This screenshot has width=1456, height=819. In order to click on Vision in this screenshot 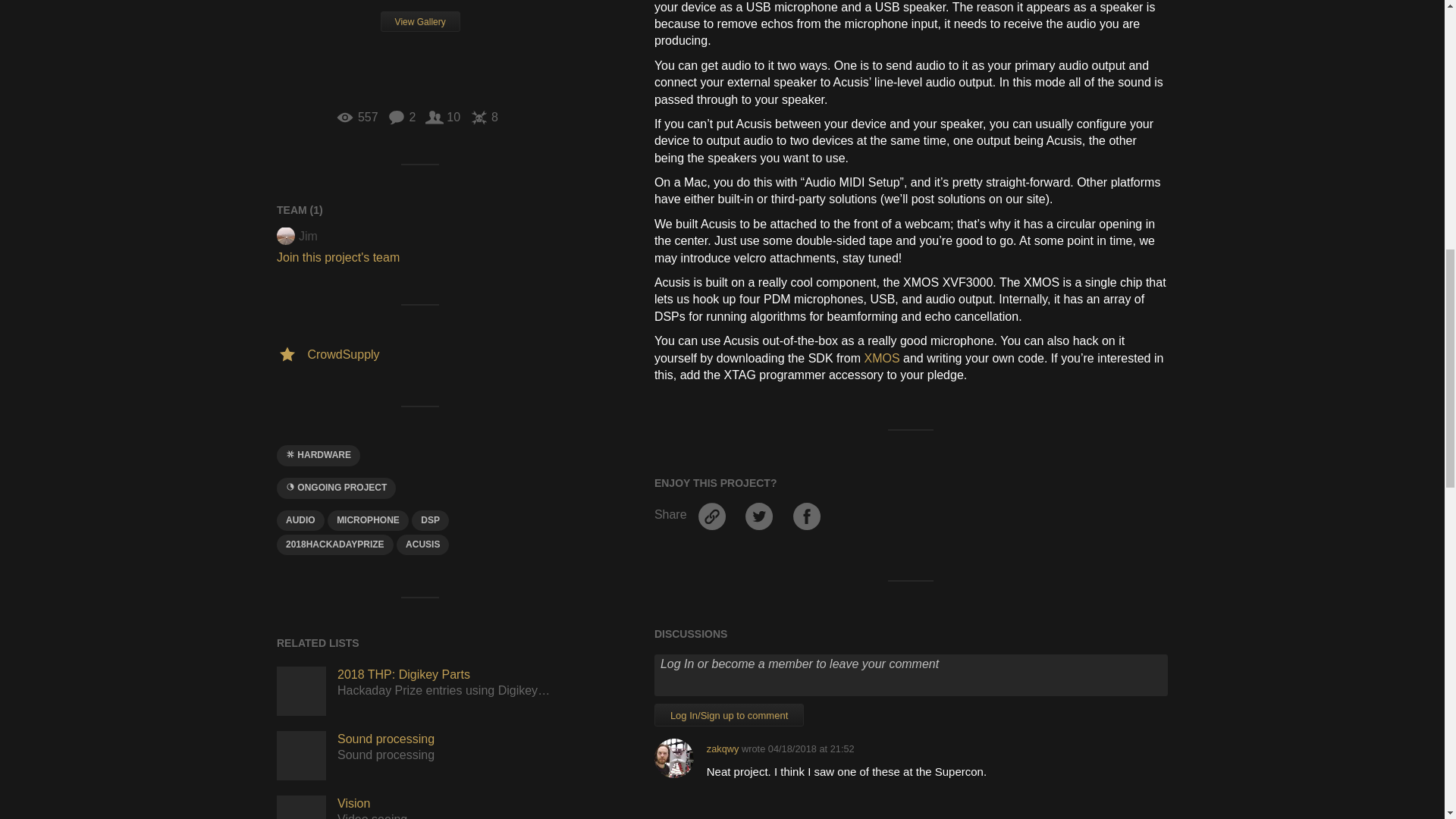, I will do `click(301, 807)`.